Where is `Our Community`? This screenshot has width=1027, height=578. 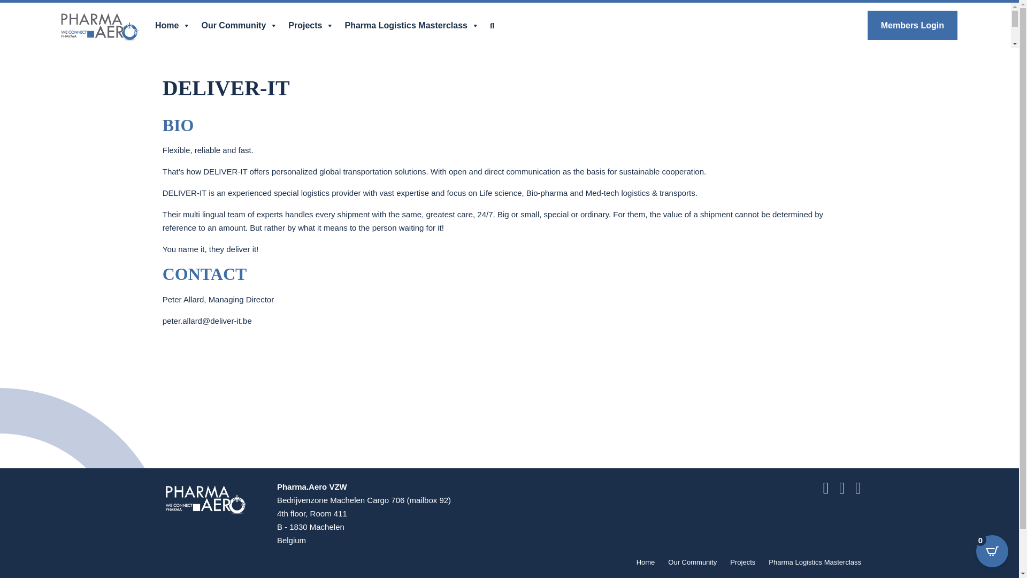
Our Community is located at coordinates (240, 26).